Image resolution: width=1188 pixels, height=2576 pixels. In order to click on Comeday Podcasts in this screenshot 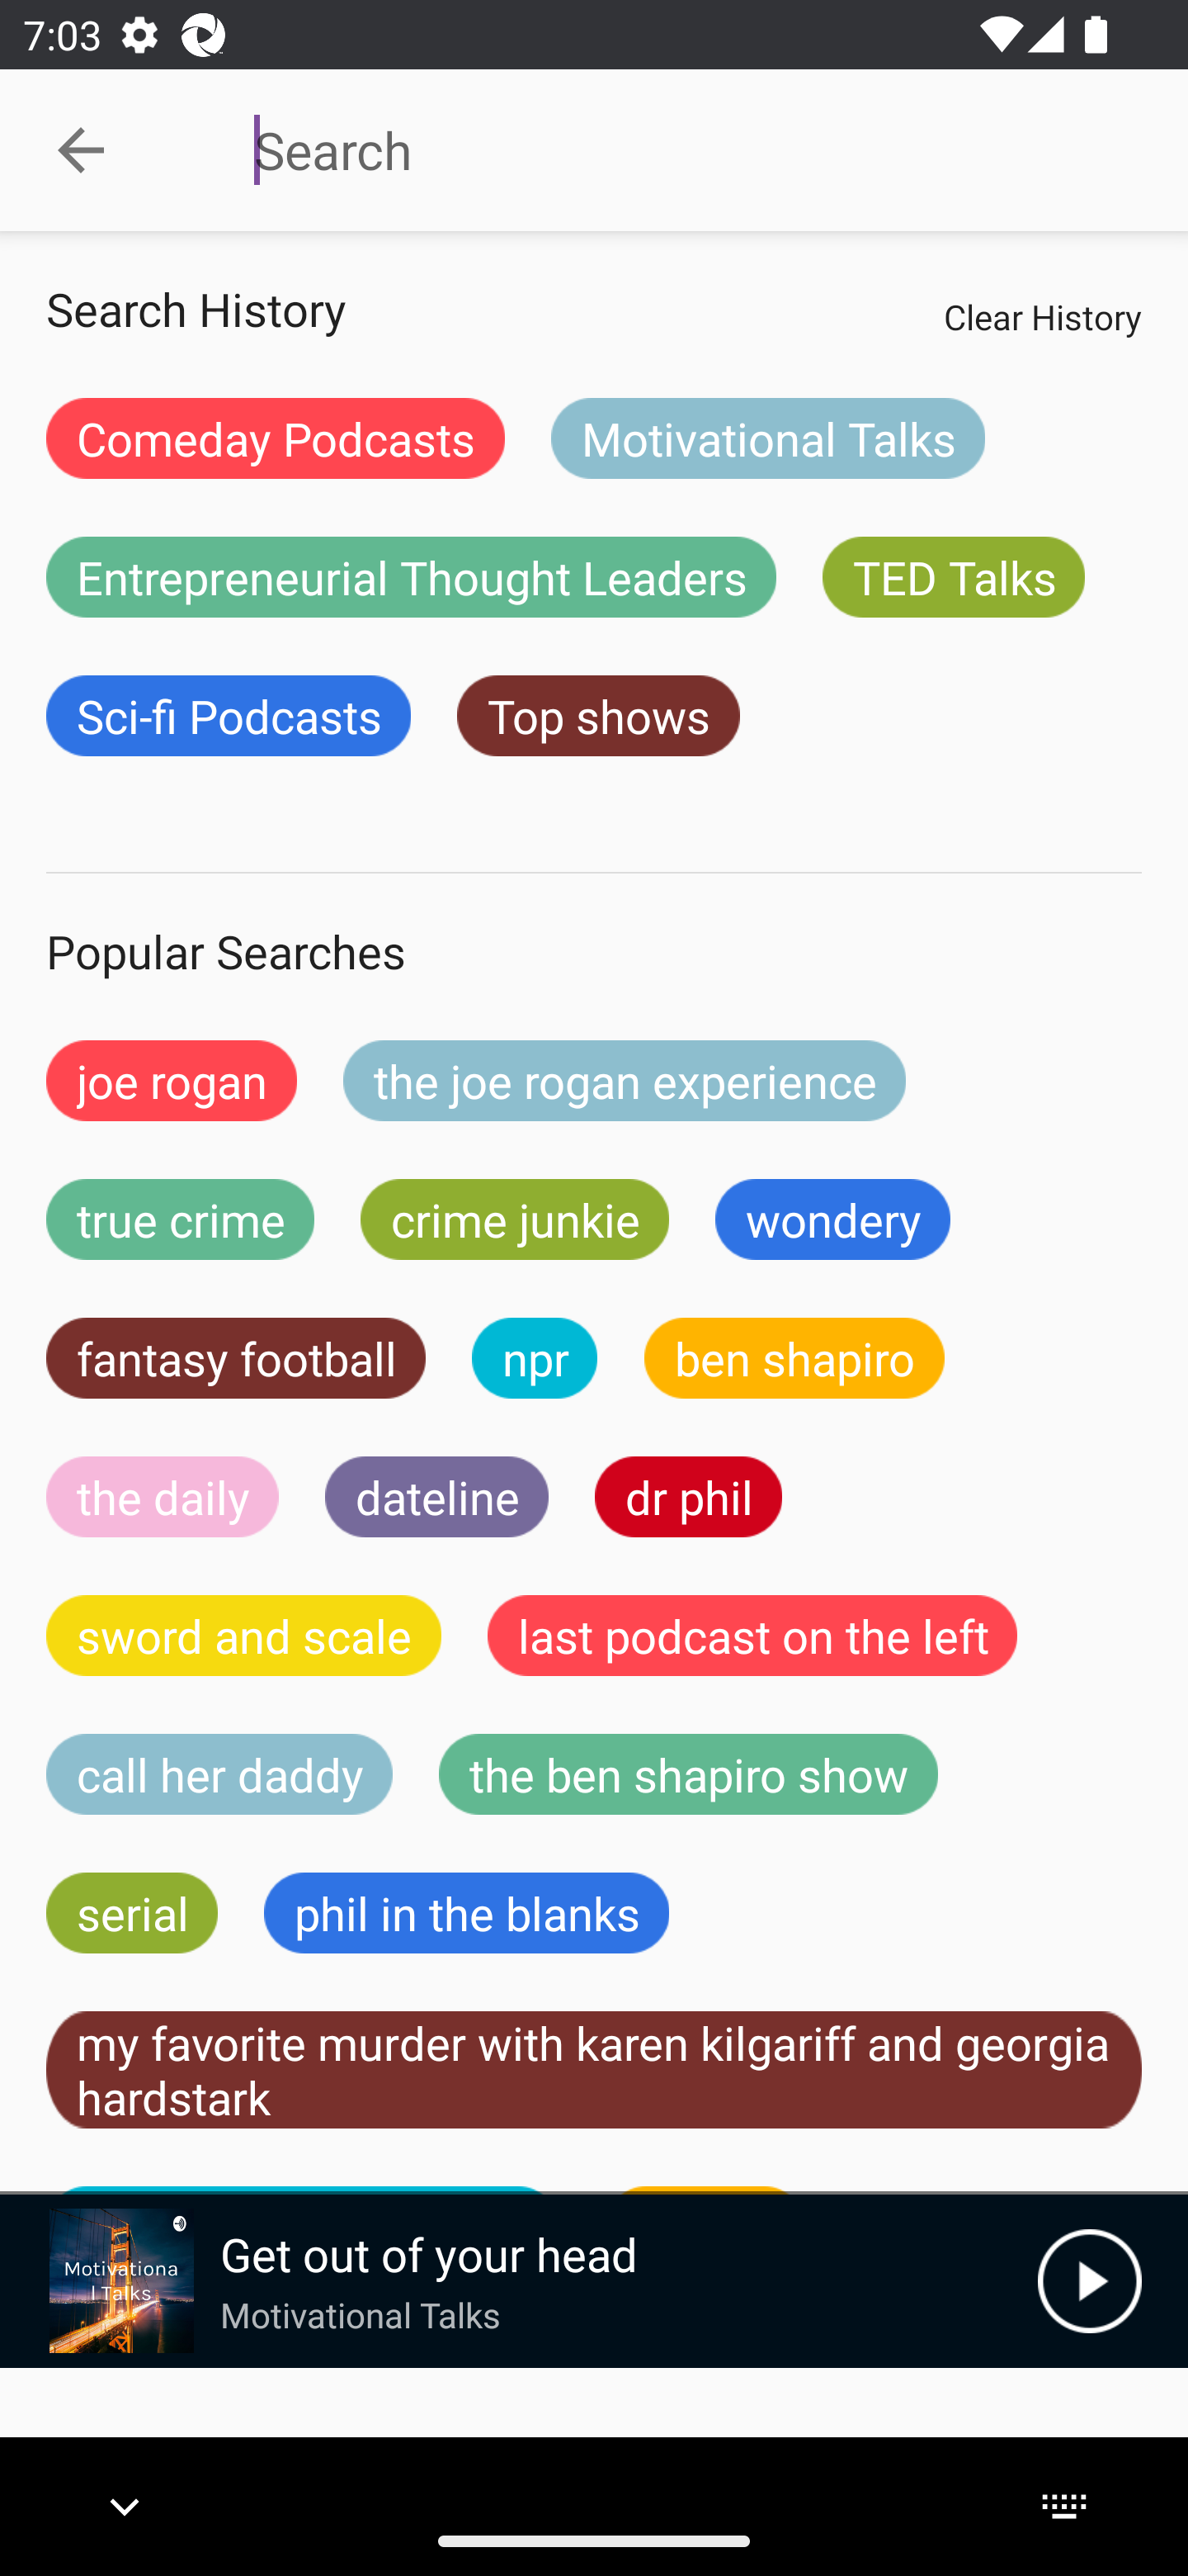, I will do `click(276, 438)`.